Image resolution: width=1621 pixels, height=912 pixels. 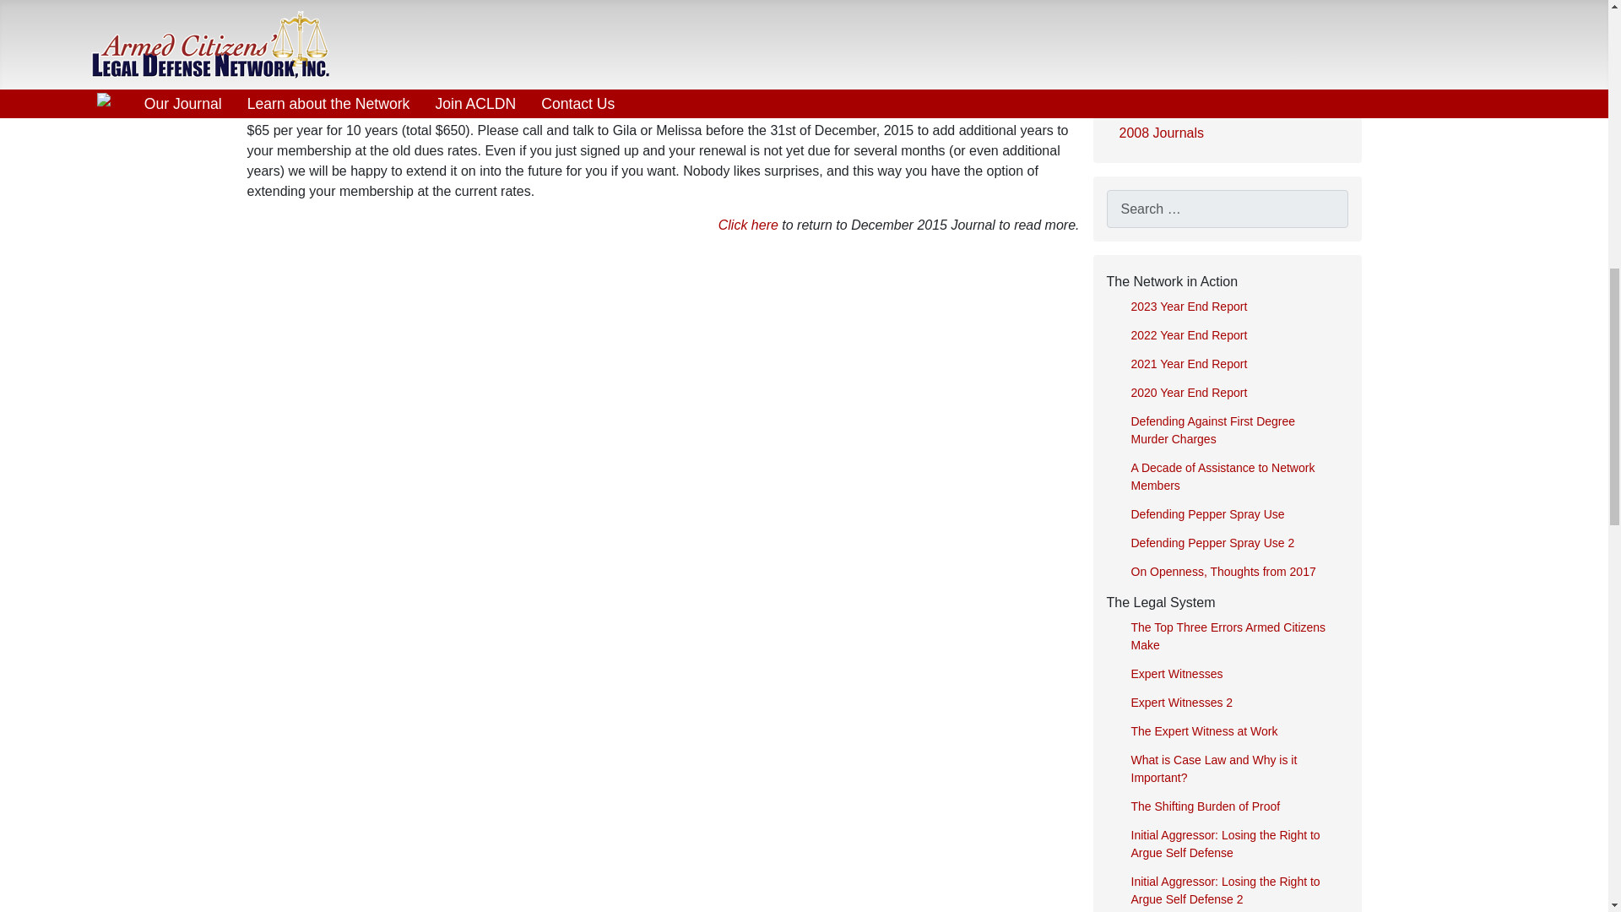 What do you see at coordinates (1233, 363) in the screenshot?
I see `2021 Year End Report` at bounding box center [1233, 363].